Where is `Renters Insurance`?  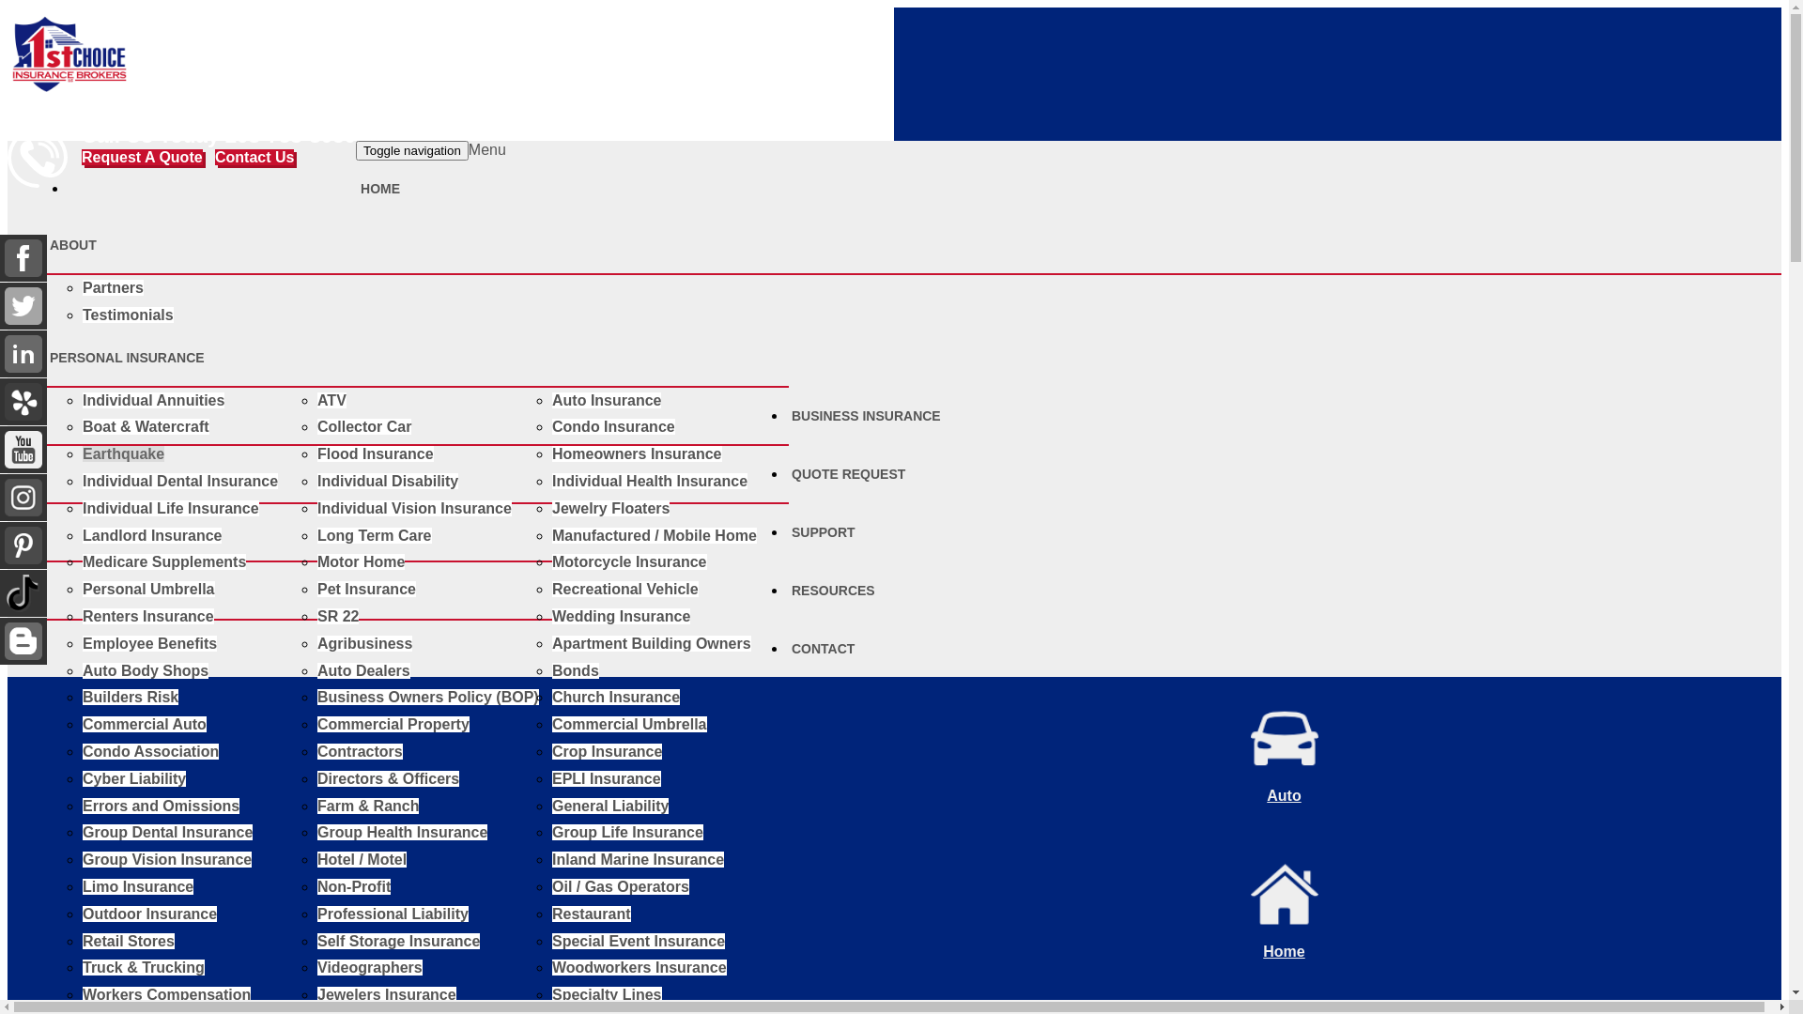 Renters Insurance is located at coordinates (148, 616).